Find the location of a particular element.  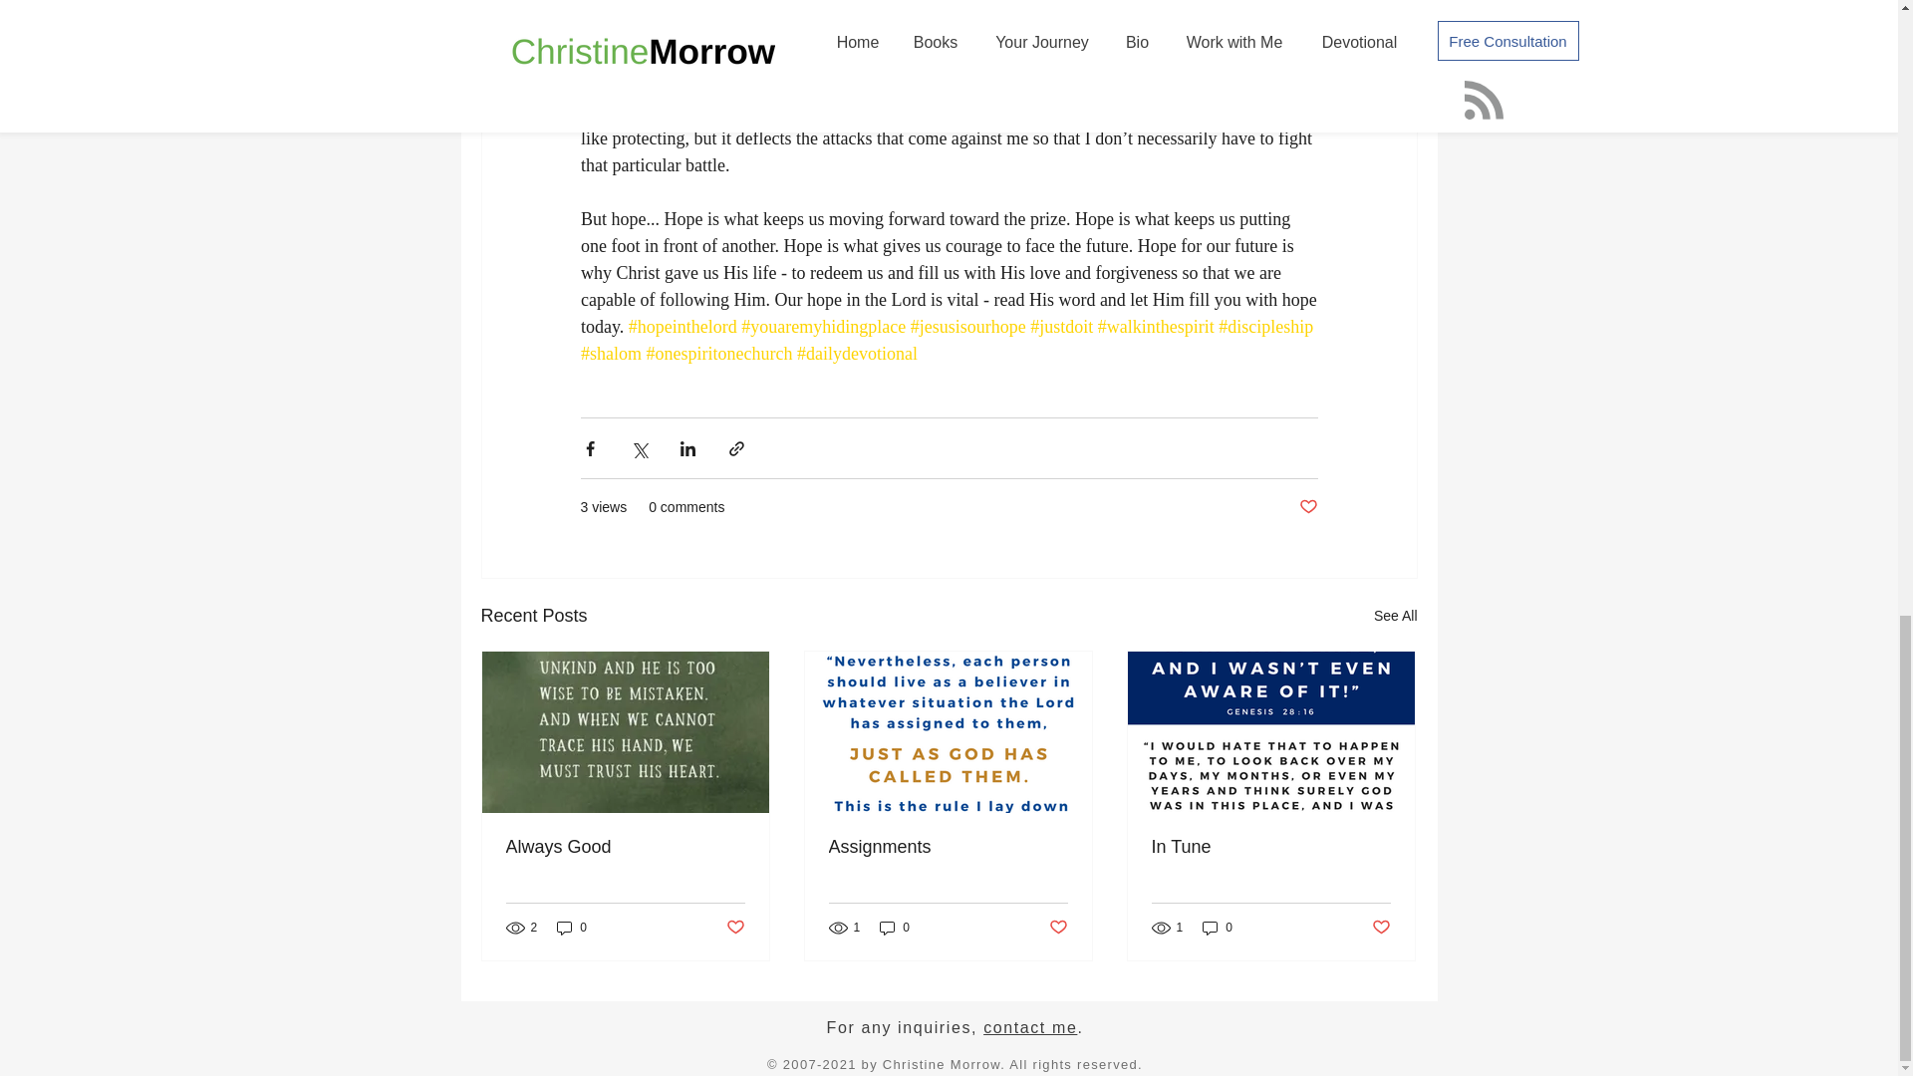

Always Good is located at coordinates (626, 847).